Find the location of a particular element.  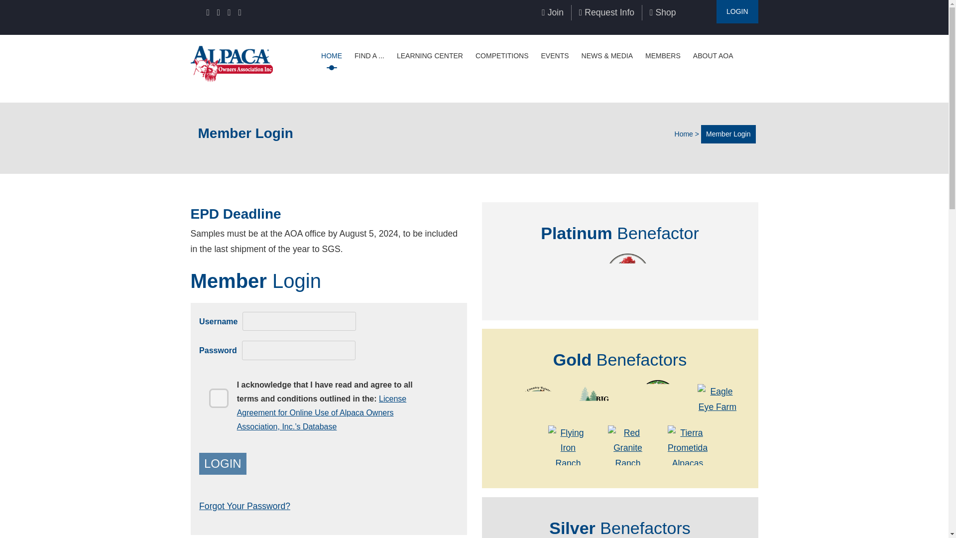

Instagram is located at coordinates (229, 12).